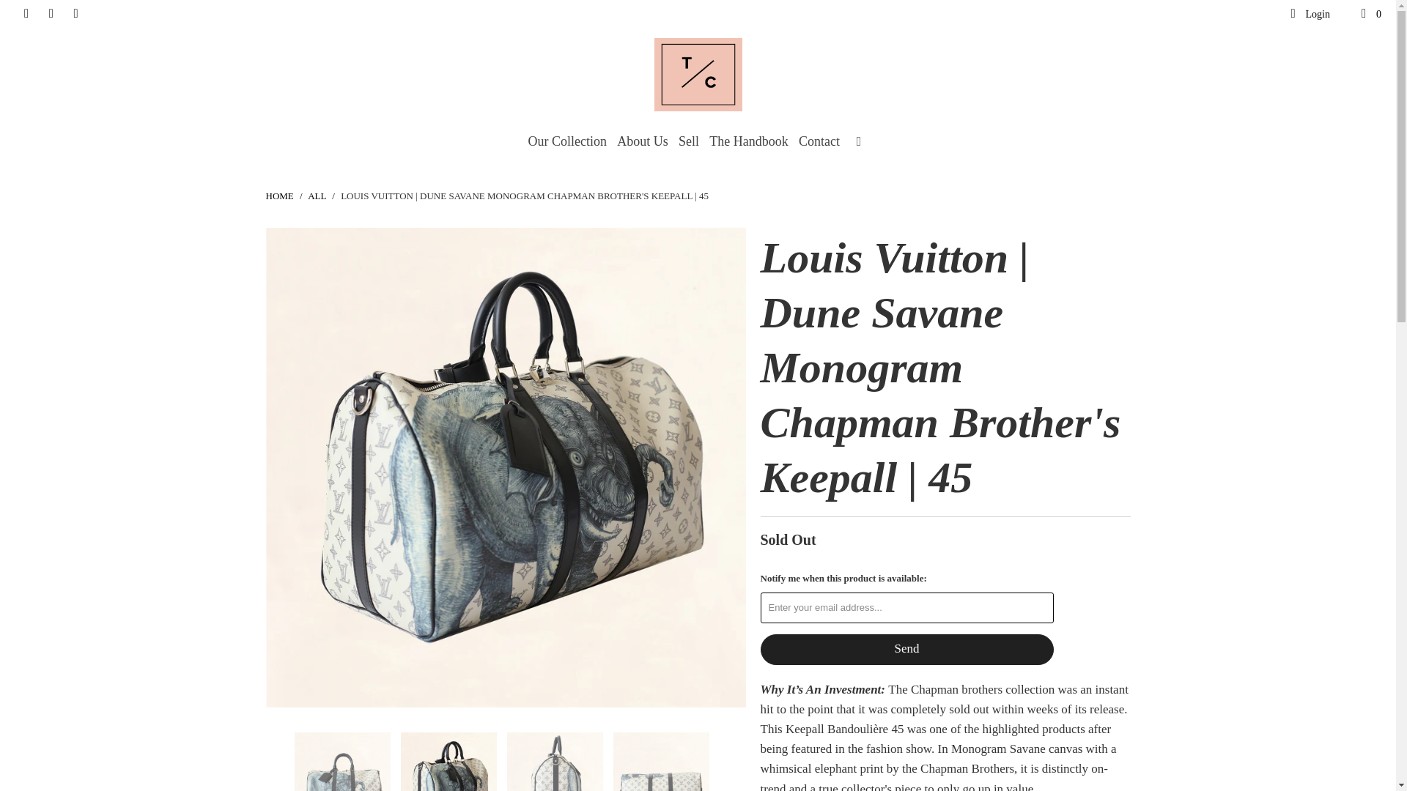  Describe the element at coordinates (1309, 15) in the screenshot. I see `My Account ` at that location.